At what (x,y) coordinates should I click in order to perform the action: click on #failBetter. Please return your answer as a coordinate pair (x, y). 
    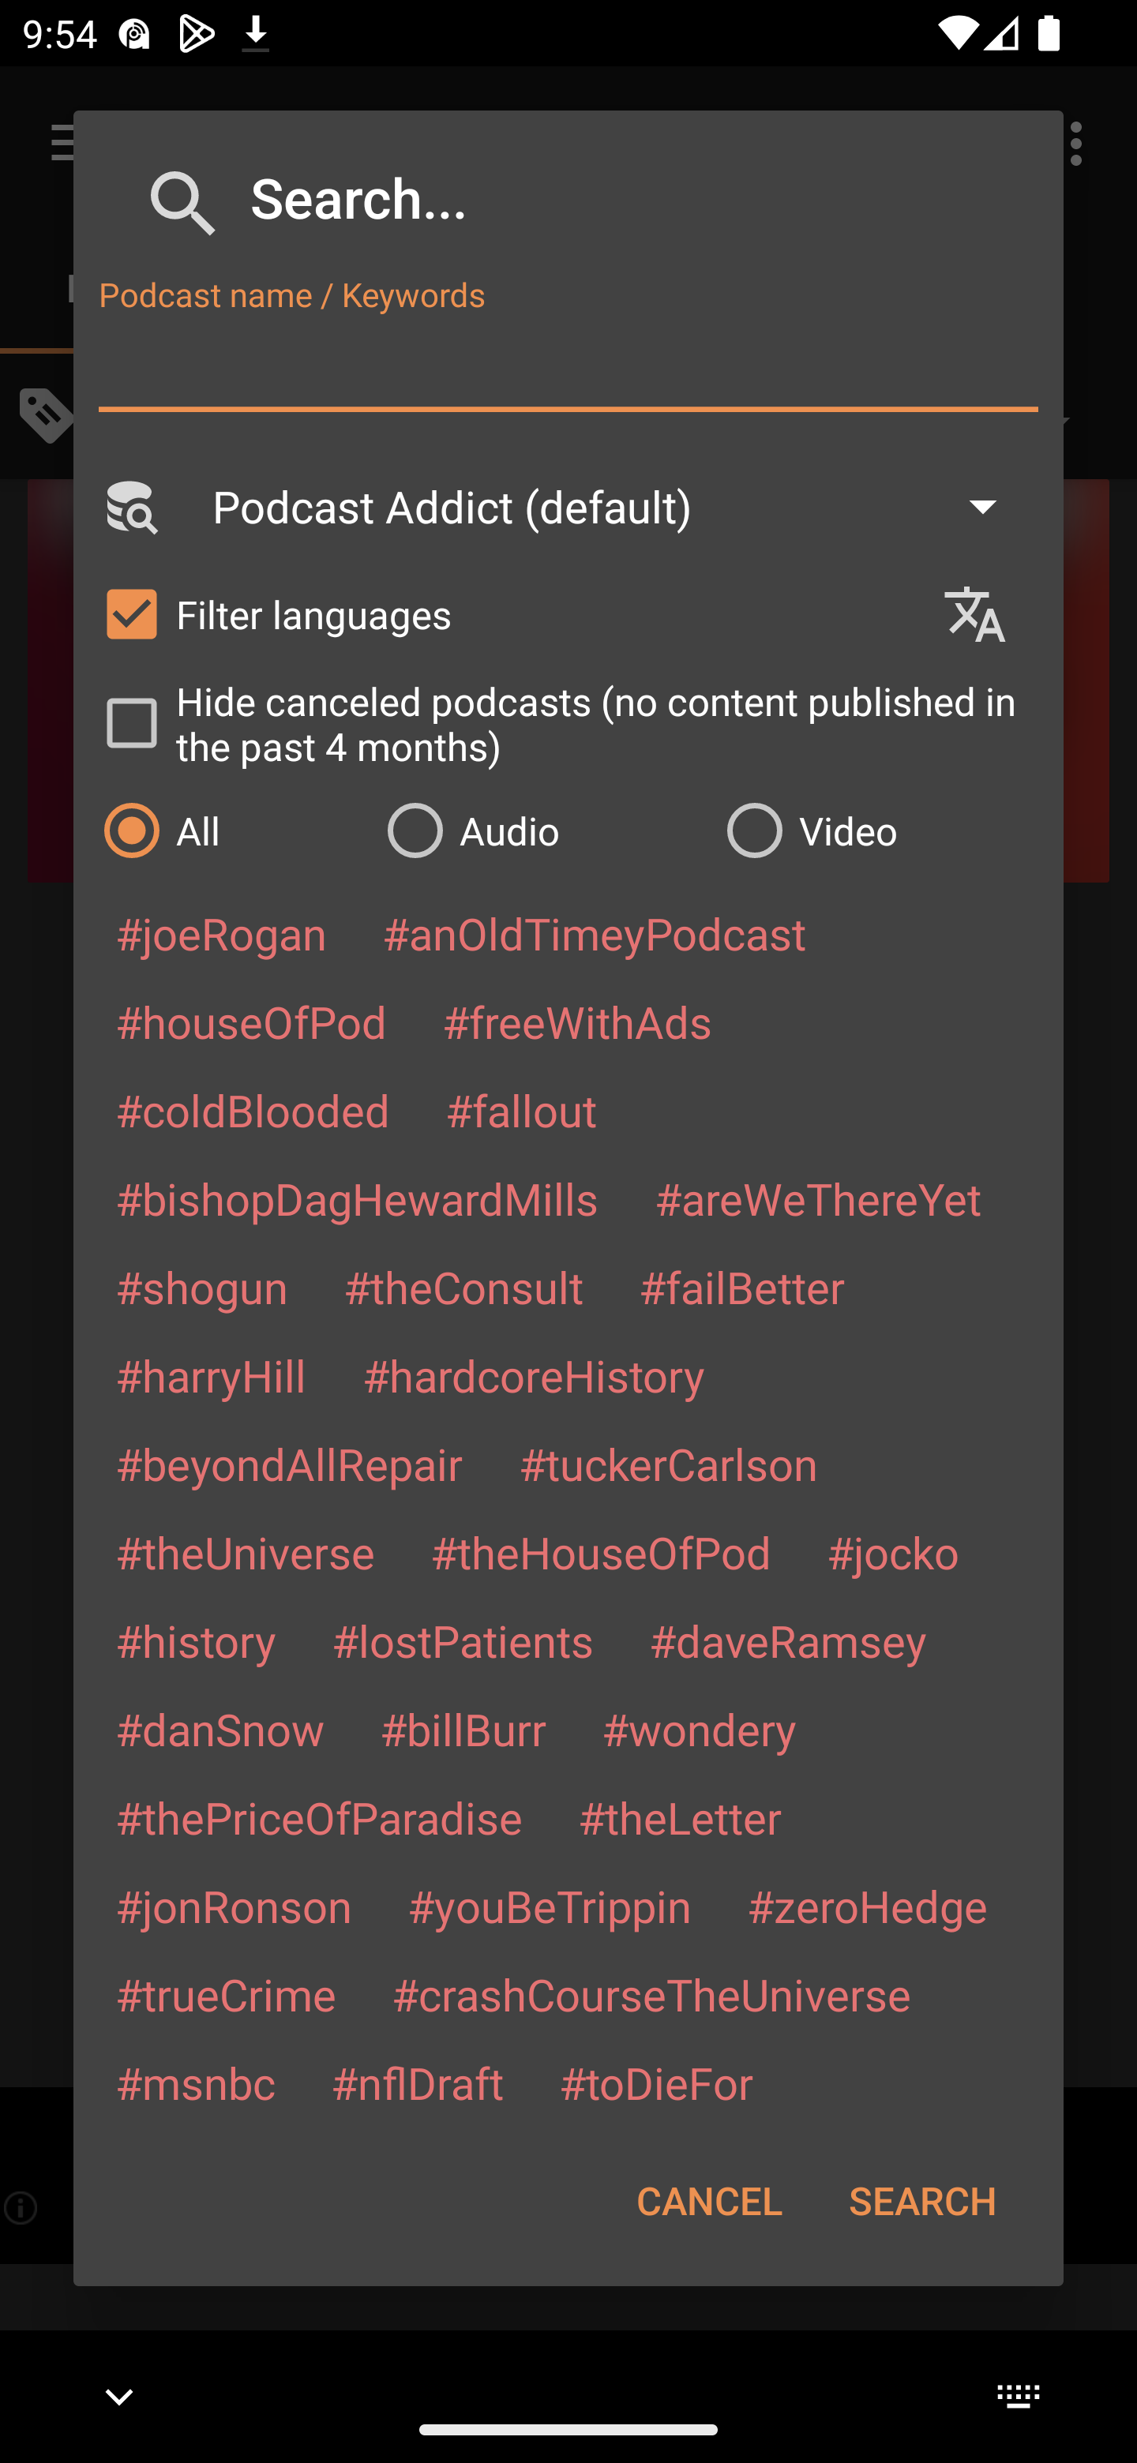
    Looking at the image, I should click on (741, 1287).